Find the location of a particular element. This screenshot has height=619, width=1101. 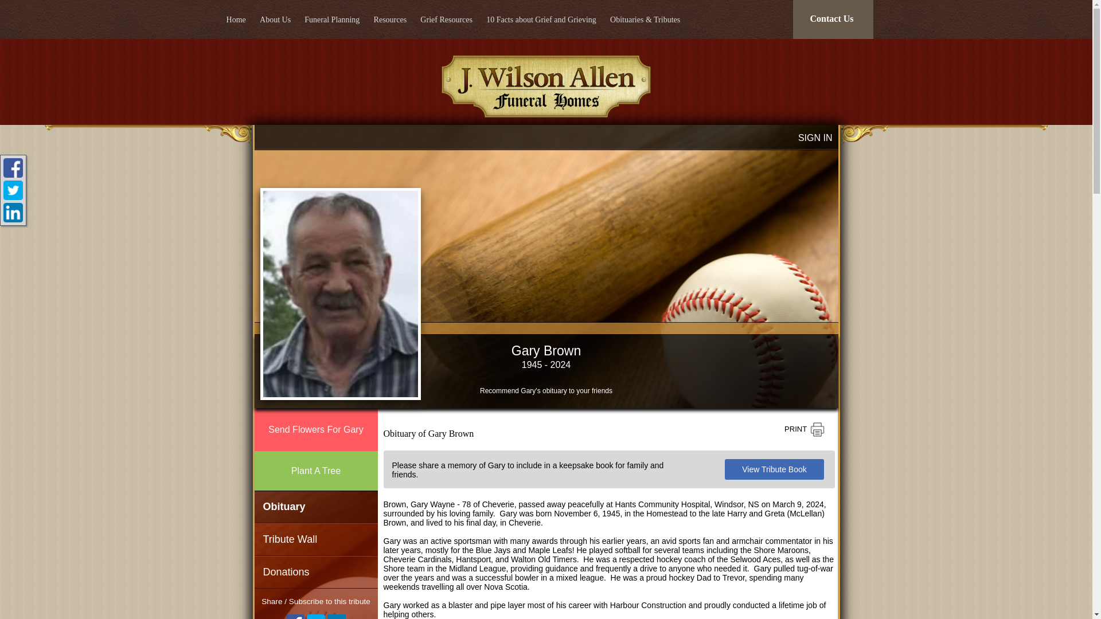

Contact Us is located at coordinates (833, 19).